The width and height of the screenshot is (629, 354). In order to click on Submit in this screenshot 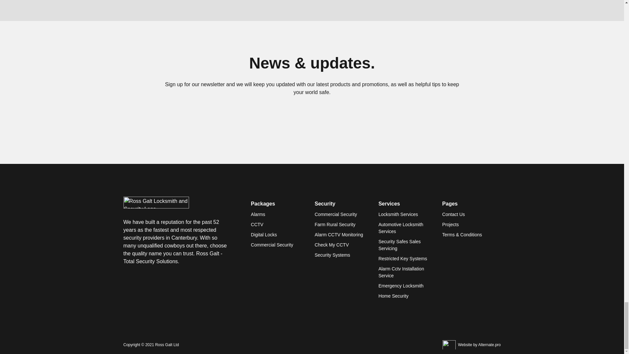, I will do `click(356, 128)`.